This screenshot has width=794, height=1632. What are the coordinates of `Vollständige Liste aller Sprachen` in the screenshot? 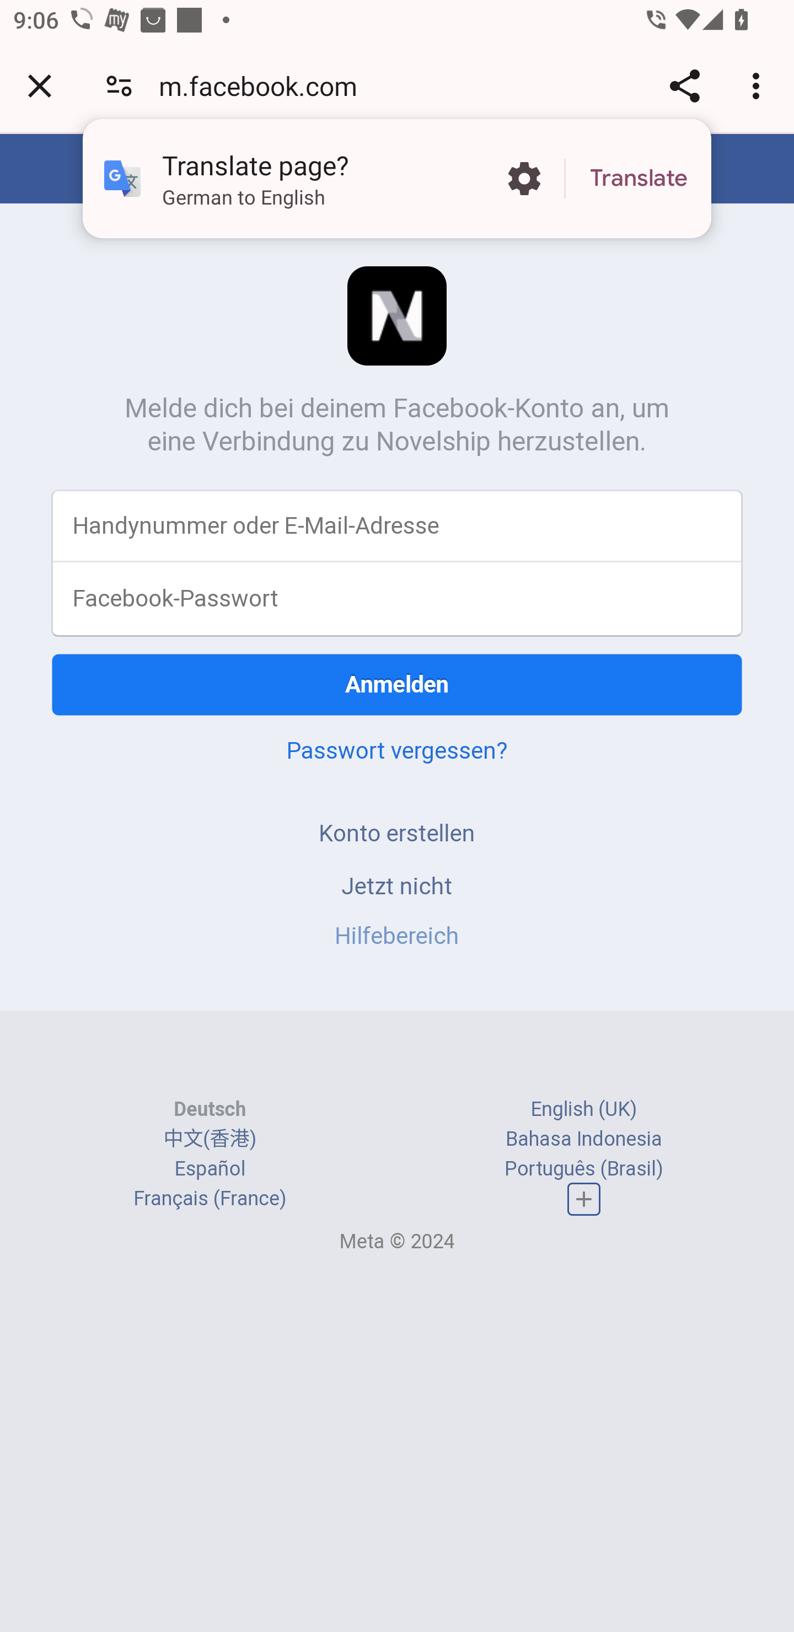 It's located at (584, 1200).